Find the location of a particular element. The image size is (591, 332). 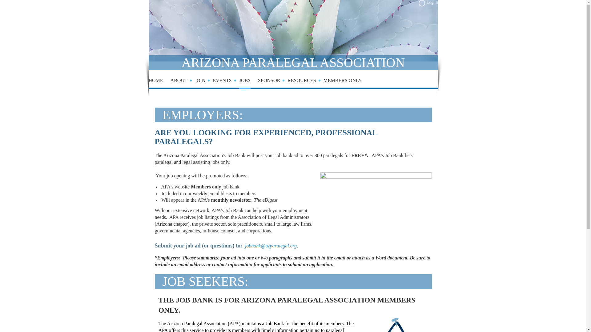

RESOURCES is located at coordinates (305, 82).